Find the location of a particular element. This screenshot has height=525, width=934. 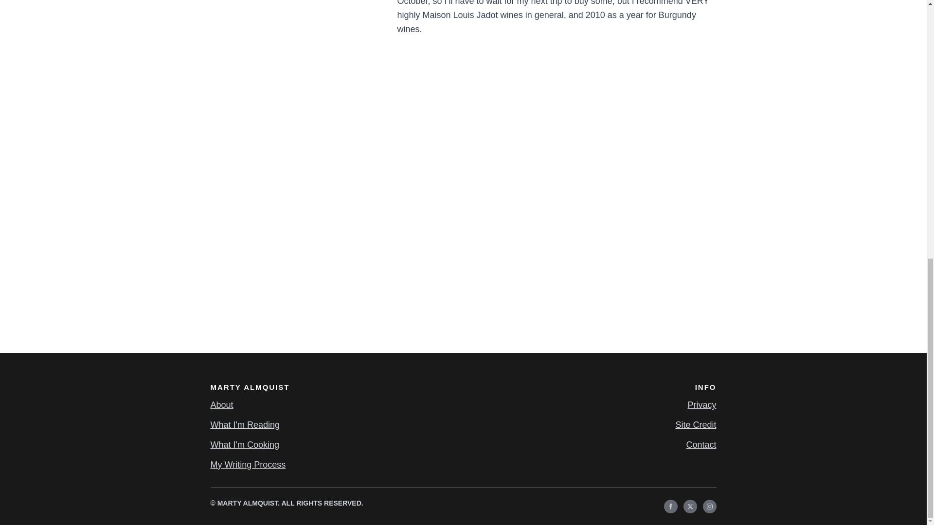

What I'm Cooking is located at coordinates (245, 444).